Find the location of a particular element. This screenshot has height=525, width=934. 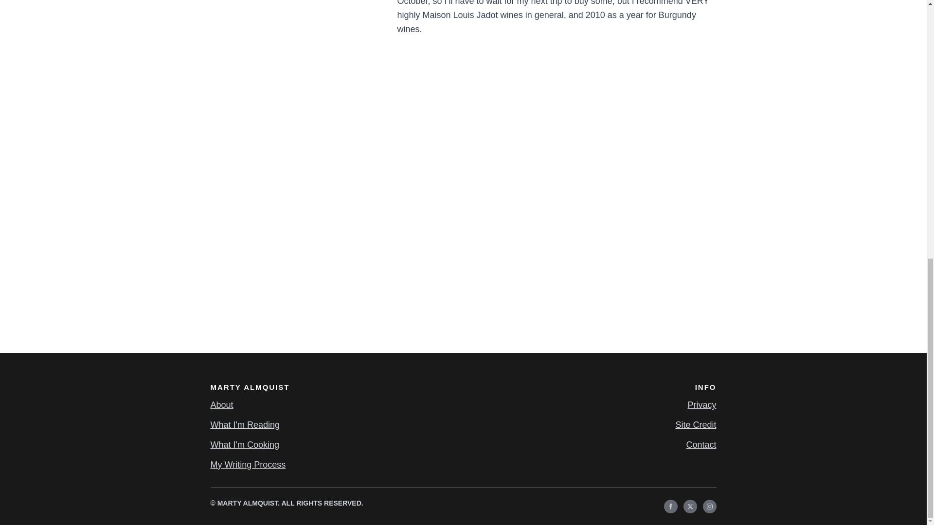

What I'm Cooking is located at coordinates (245, 444).